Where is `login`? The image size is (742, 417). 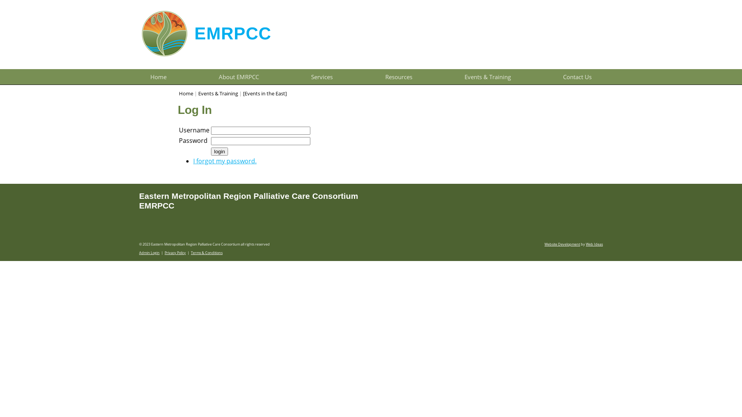
login is located at coordinates (220, 151).